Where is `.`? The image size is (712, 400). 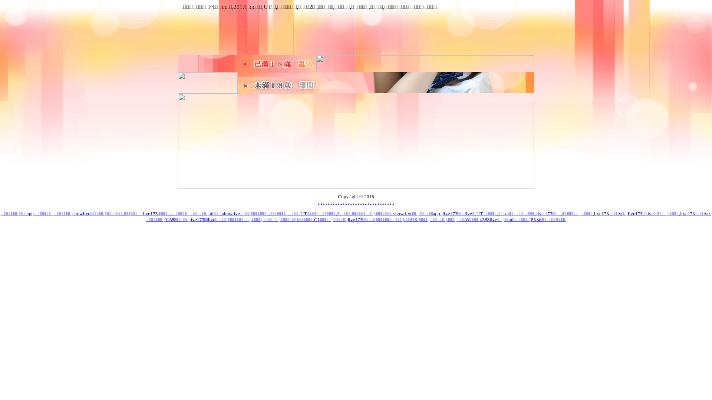 . is located at coordinates (368, 202).